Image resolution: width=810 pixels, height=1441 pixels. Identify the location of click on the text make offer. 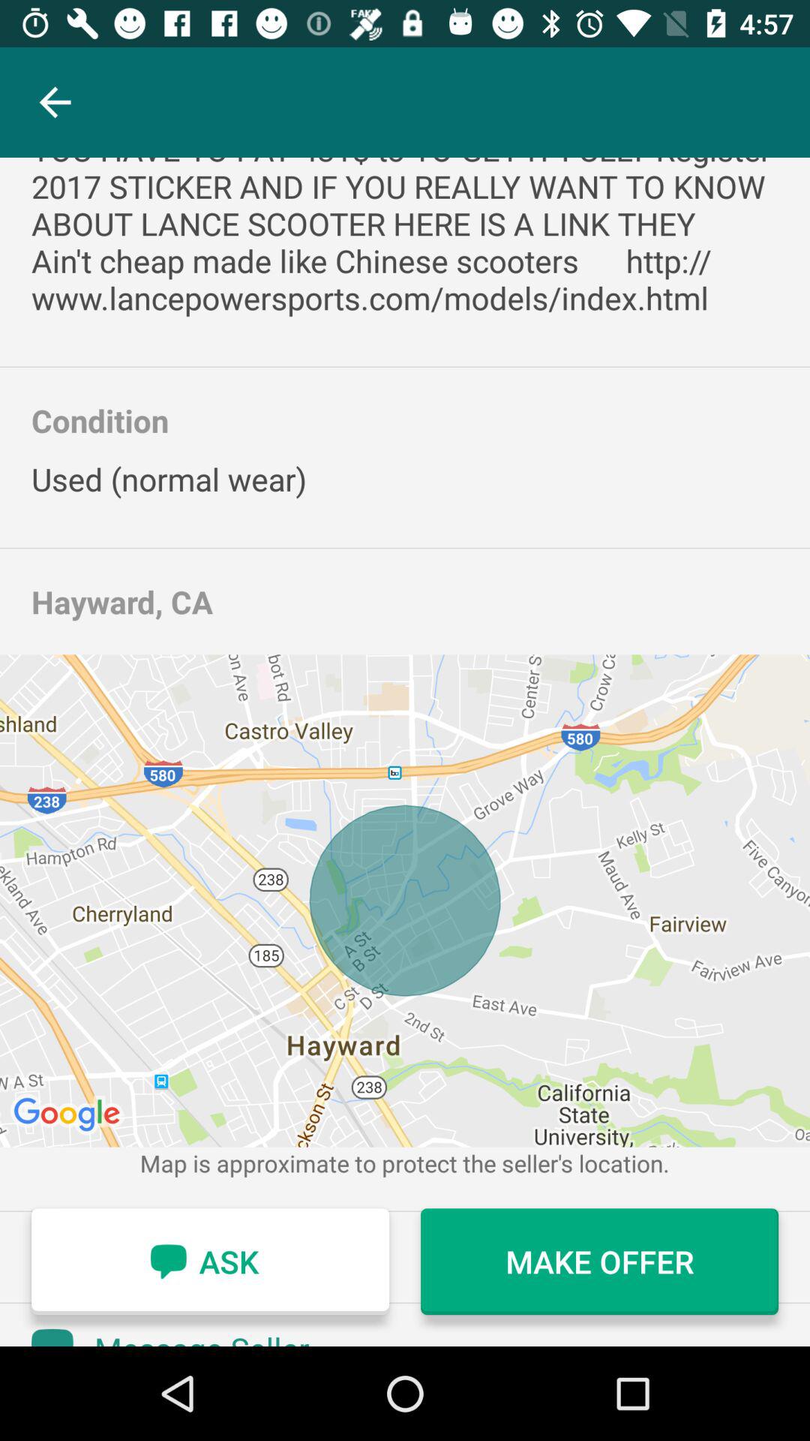
(598, 1262).